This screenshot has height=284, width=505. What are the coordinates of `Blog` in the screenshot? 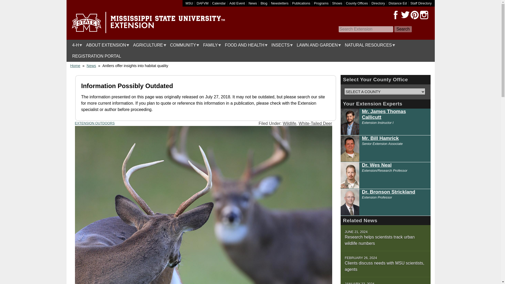 It's located at (264, 3).